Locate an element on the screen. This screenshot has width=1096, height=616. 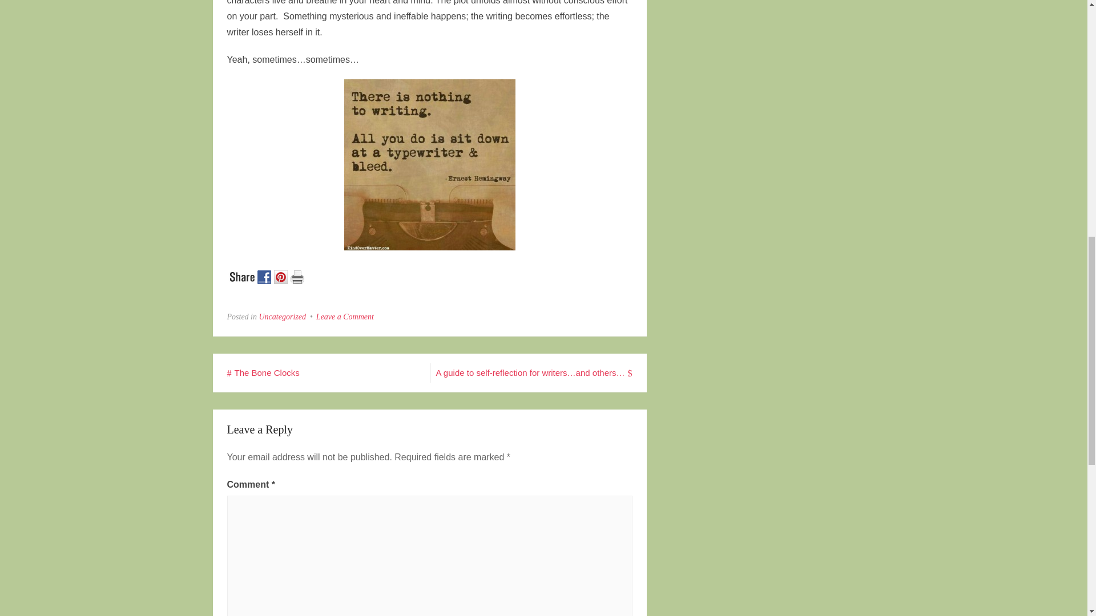
Print is located at coordinates (298, 275).